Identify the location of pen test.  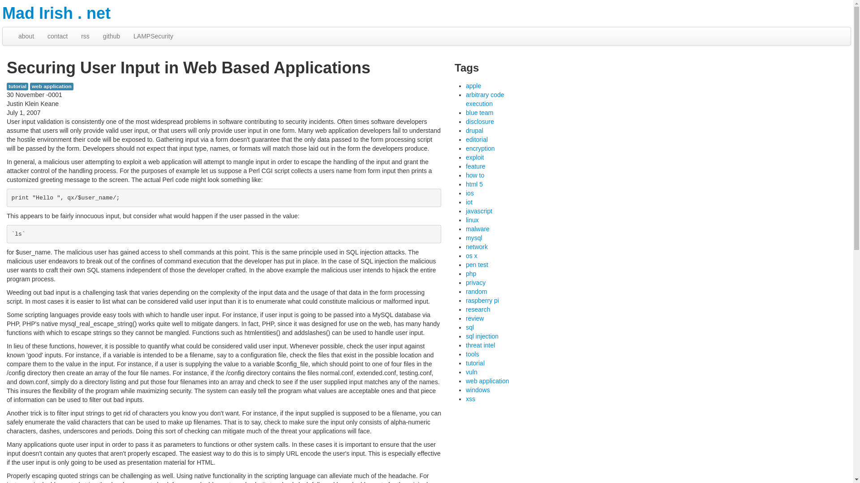
(477, 265).